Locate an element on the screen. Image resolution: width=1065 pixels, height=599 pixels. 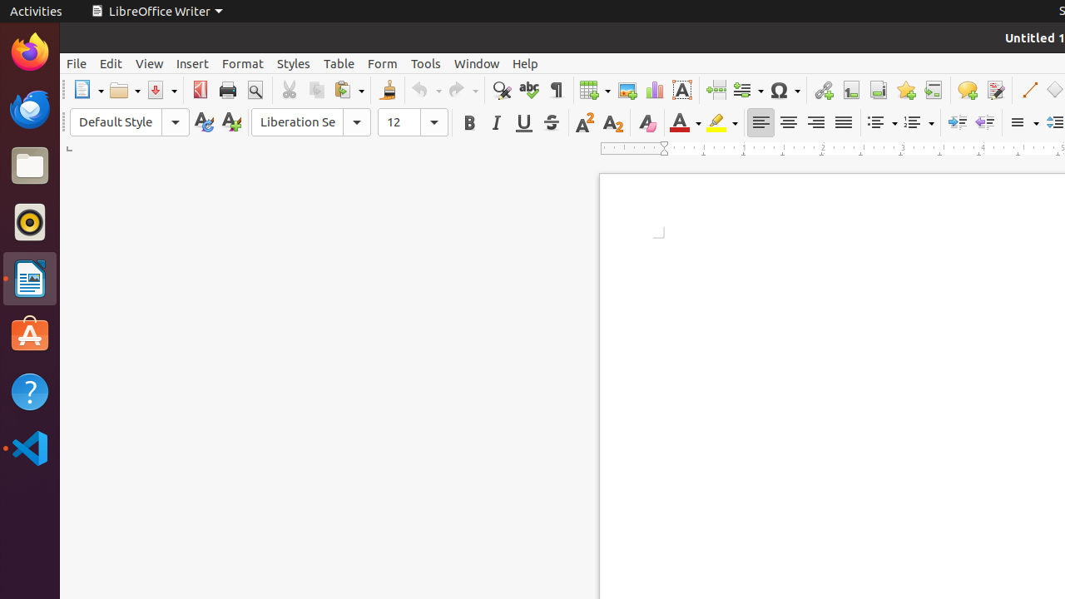
Save is located at coordinates (161, 90).